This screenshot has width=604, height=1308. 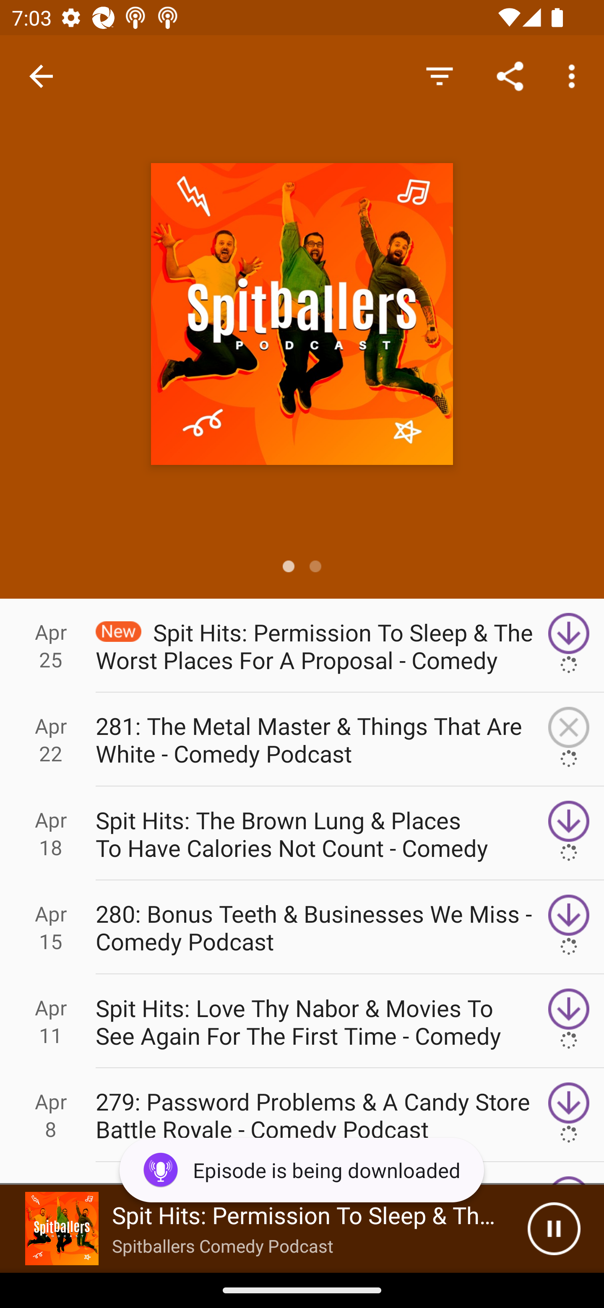 What do you see at coordinates (569, 1115) in the screenshot?
I see `Download ` at bounding box center [569, 1115].